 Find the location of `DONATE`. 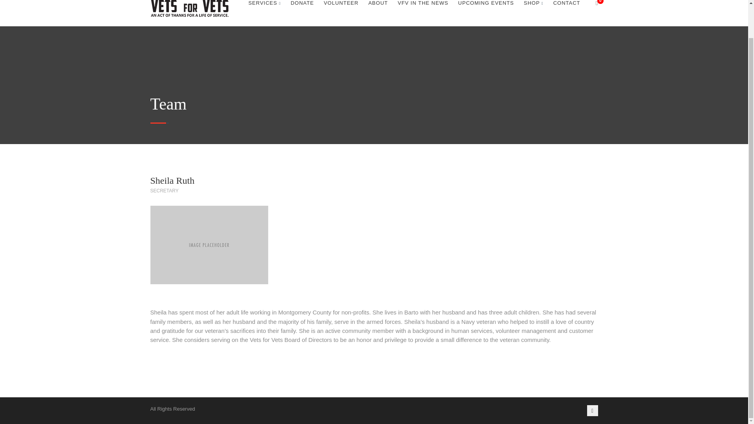

DONATE is located at coordinates (302, 6).